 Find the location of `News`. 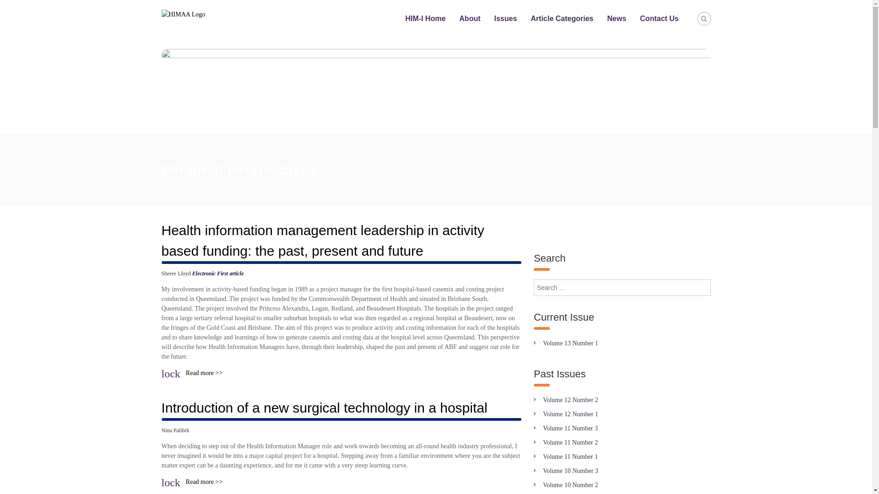

News is located at coordinates (617, 18).